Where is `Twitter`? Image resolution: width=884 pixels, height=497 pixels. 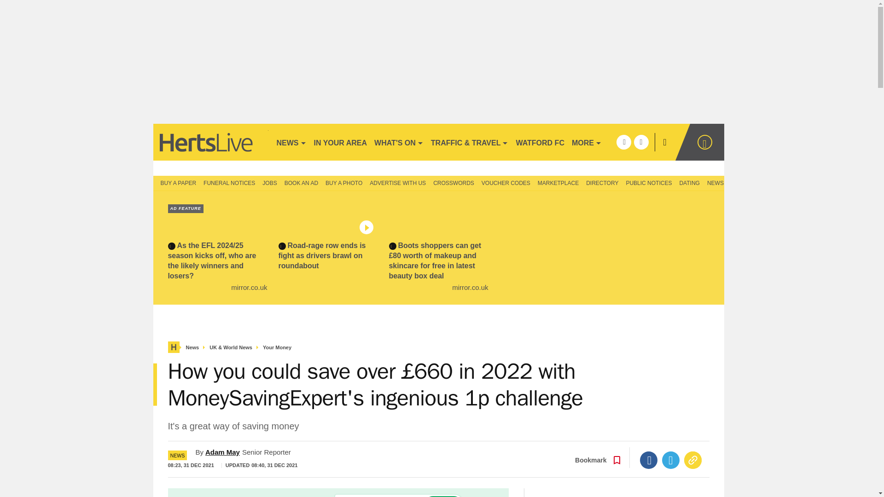
Twitter is located at coordinates (671, 460).